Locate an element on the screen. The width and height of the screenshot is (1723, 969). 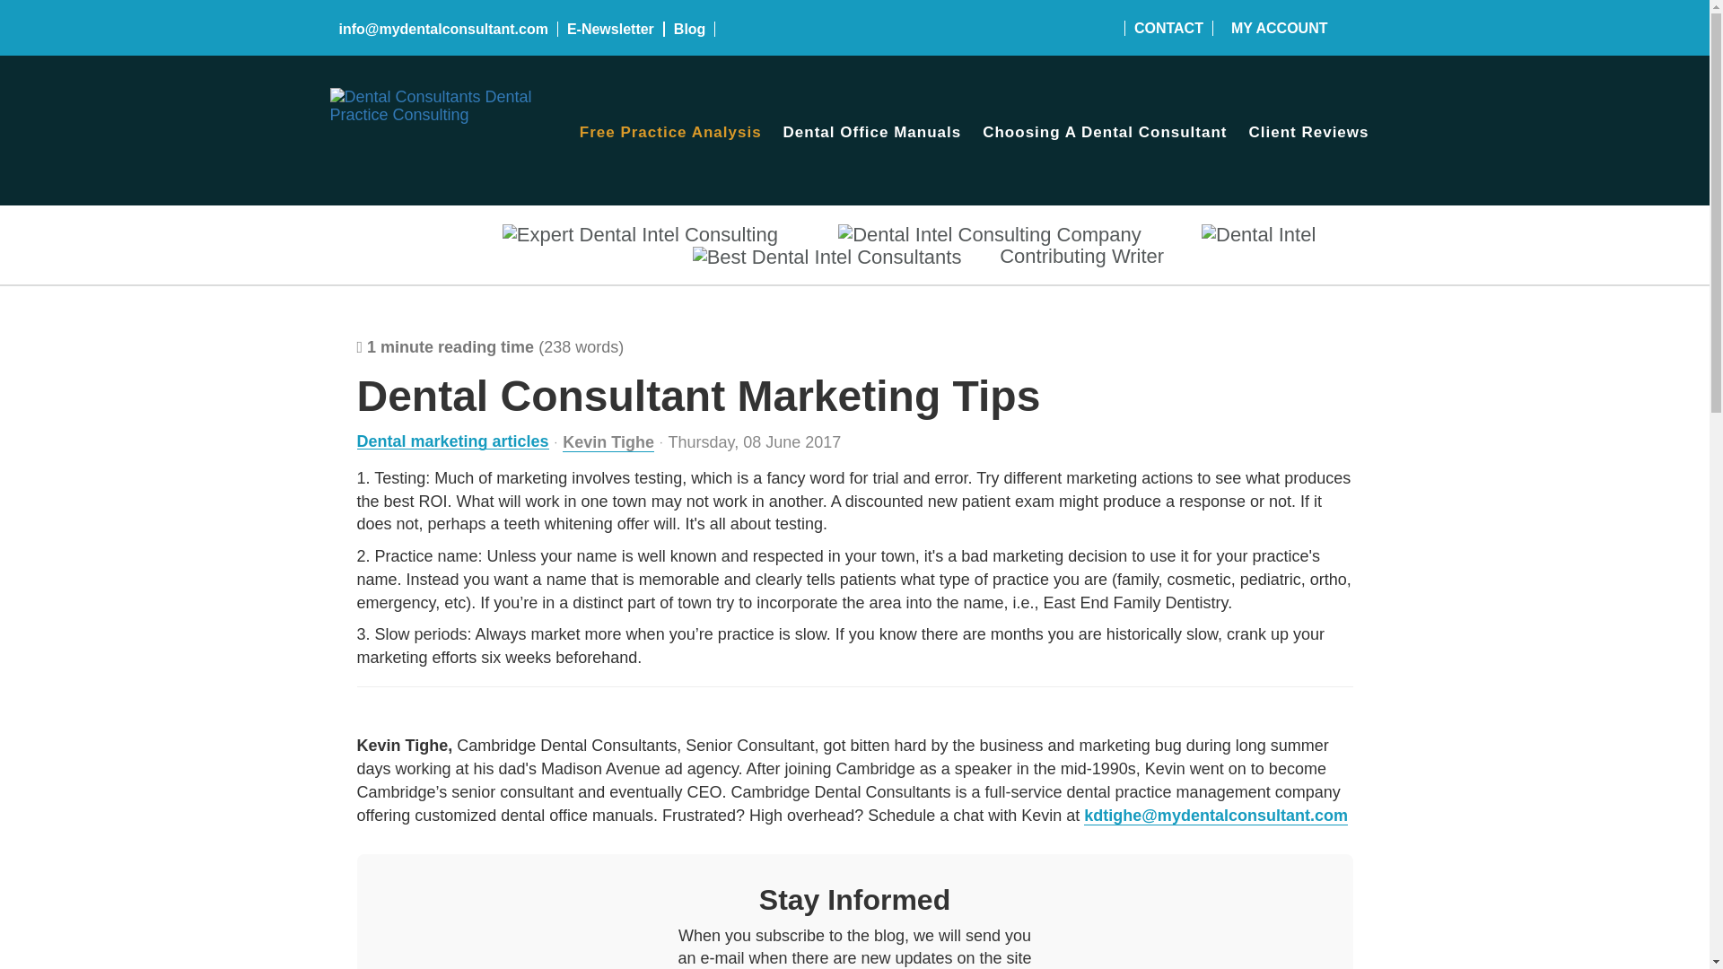
Kevin Tighe is located at coordinates (608, 442).